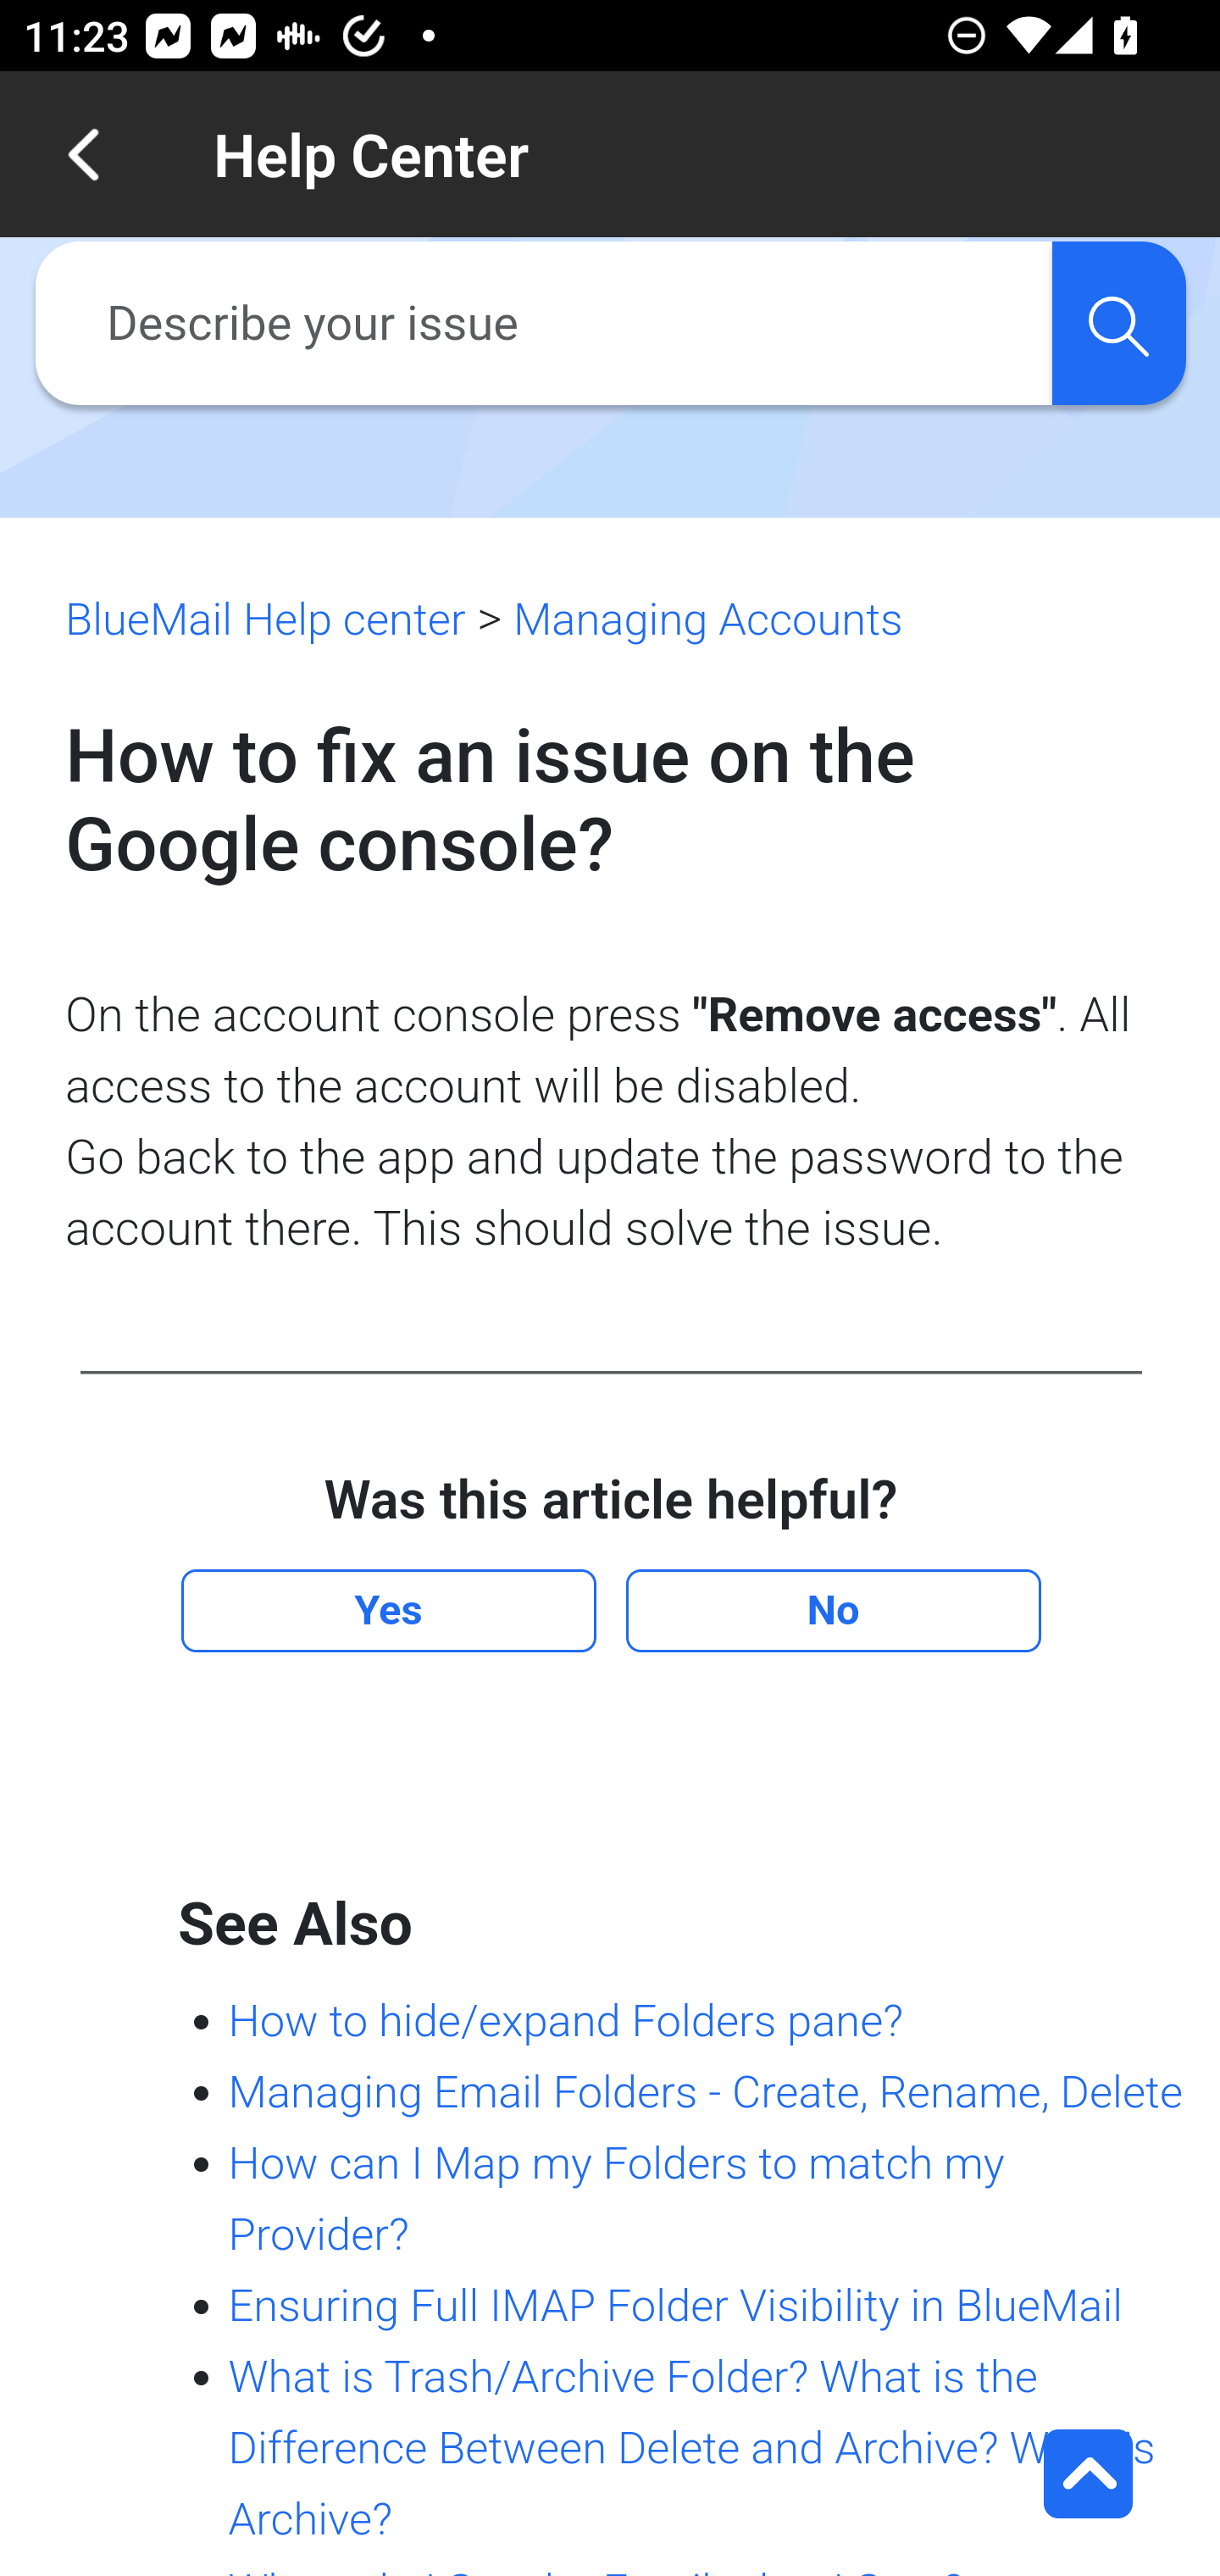 This screenshot has width=1220, height=2576. What do you see at coordinates (1118, 323) in the screenshot?
I see `search` at bounding box center [1118, 323].